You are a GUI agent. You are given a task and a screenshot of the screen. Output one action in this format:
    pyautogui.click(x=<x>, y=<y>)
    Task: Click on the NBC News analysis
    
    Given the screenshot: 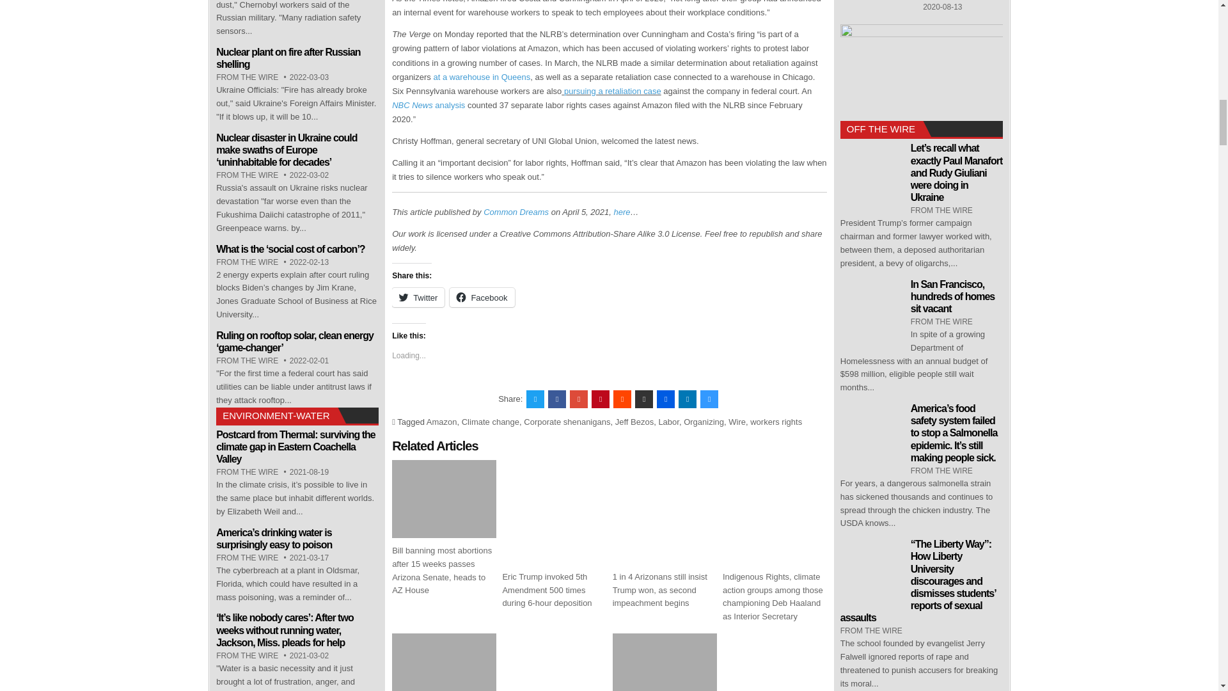 What is the action you would take?
    pyautogui.click(x=429, y=105)
    